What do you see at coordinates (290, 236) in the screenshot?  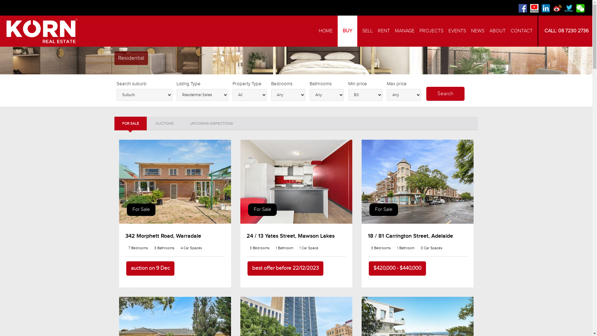 I see `24 / 13 Yates Street, Mawson Lakes` at bounding box center [290, 236].